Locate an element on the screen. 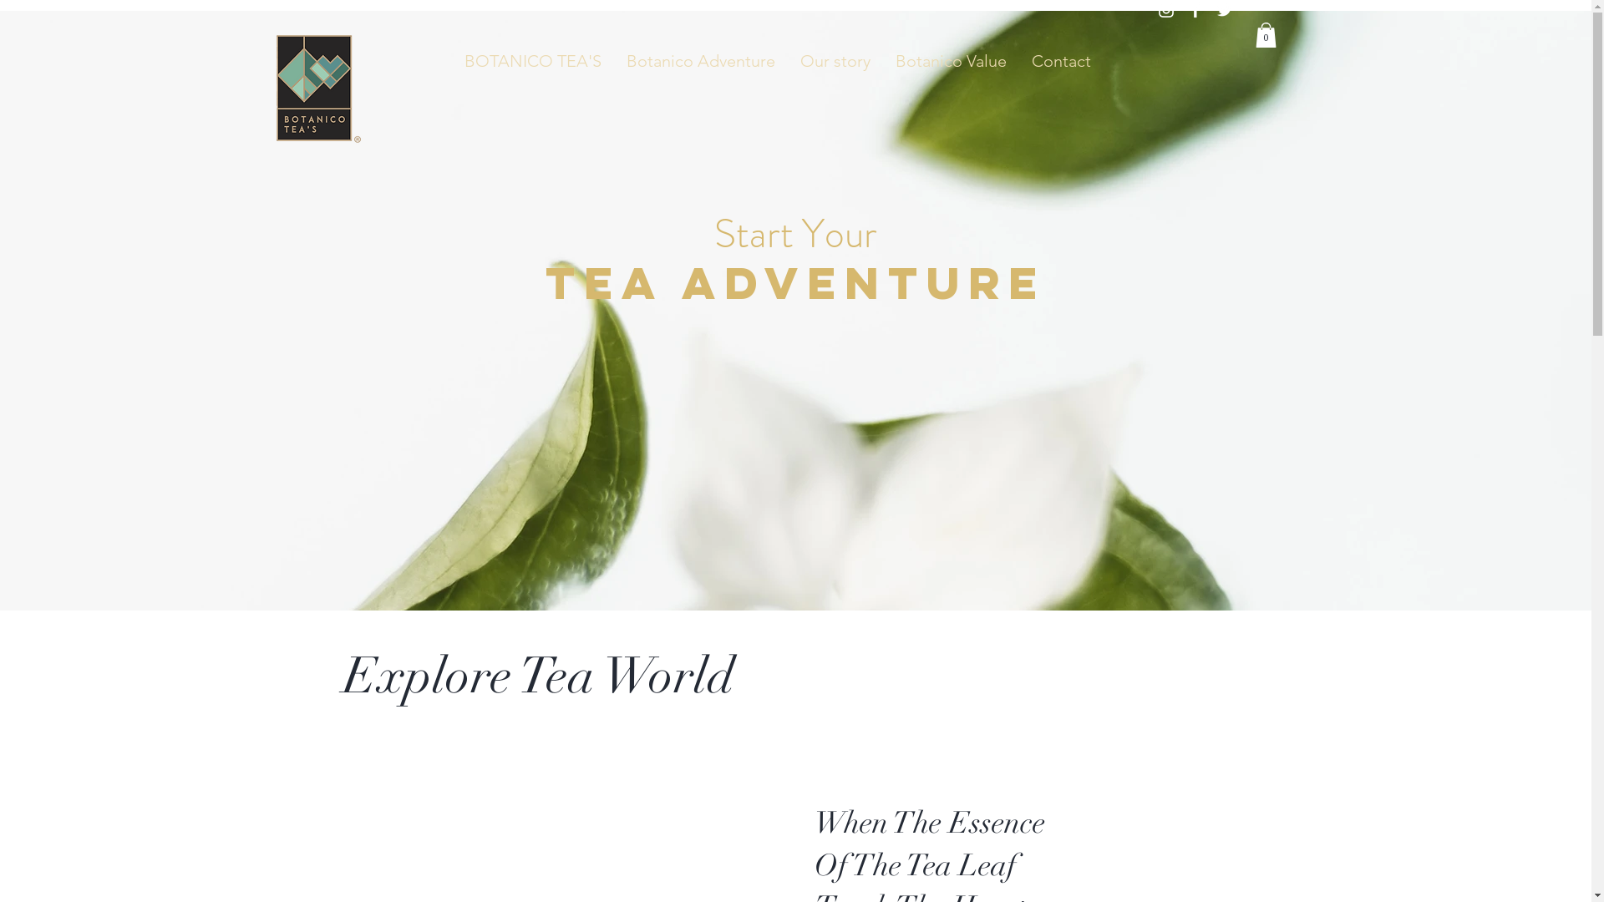  BOTANICO TEA'S is located at coordinates (533, 61).